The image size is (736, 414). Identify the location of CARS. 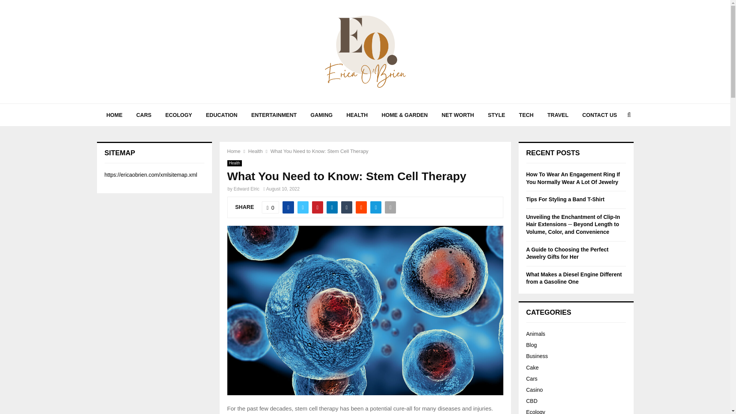
(144, 115).